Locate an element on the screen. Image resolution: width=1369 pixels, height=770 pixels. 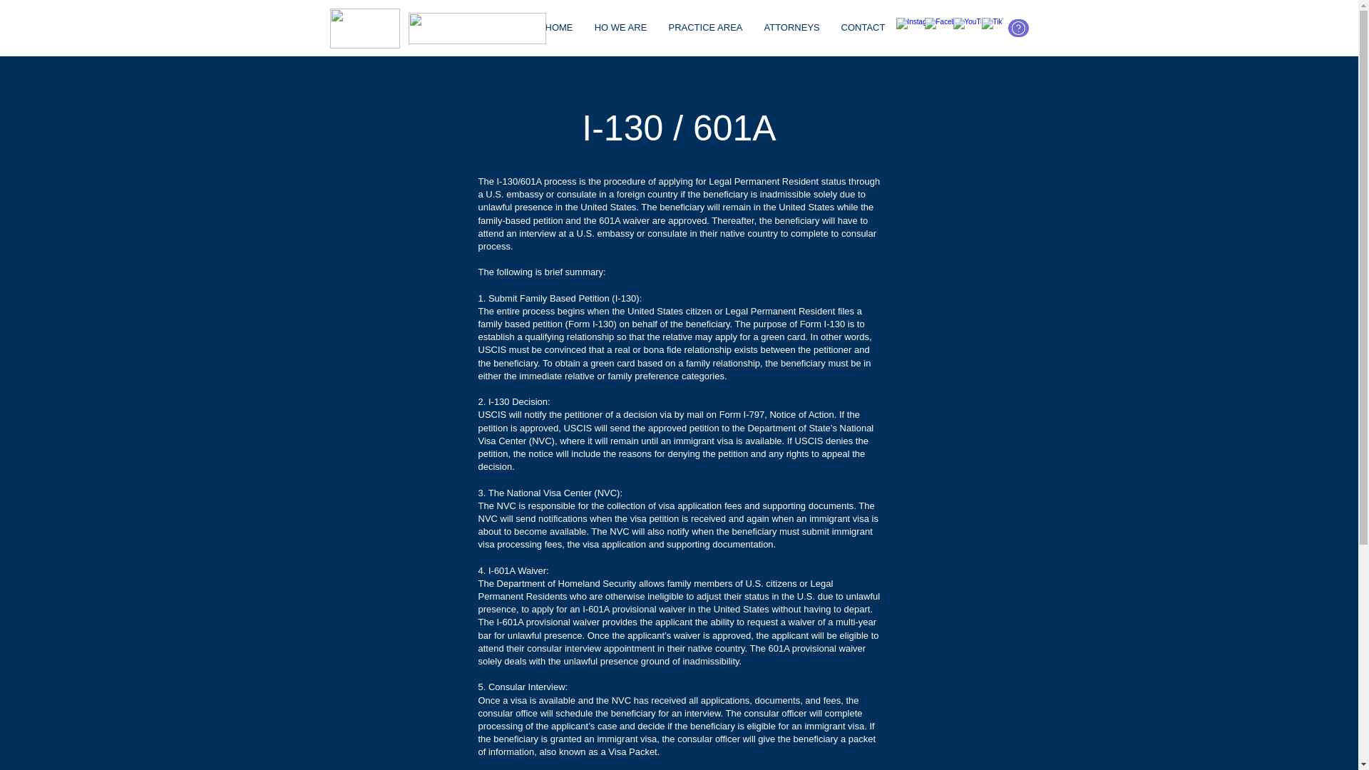
CONTACT is located at coordinates (862, 27).